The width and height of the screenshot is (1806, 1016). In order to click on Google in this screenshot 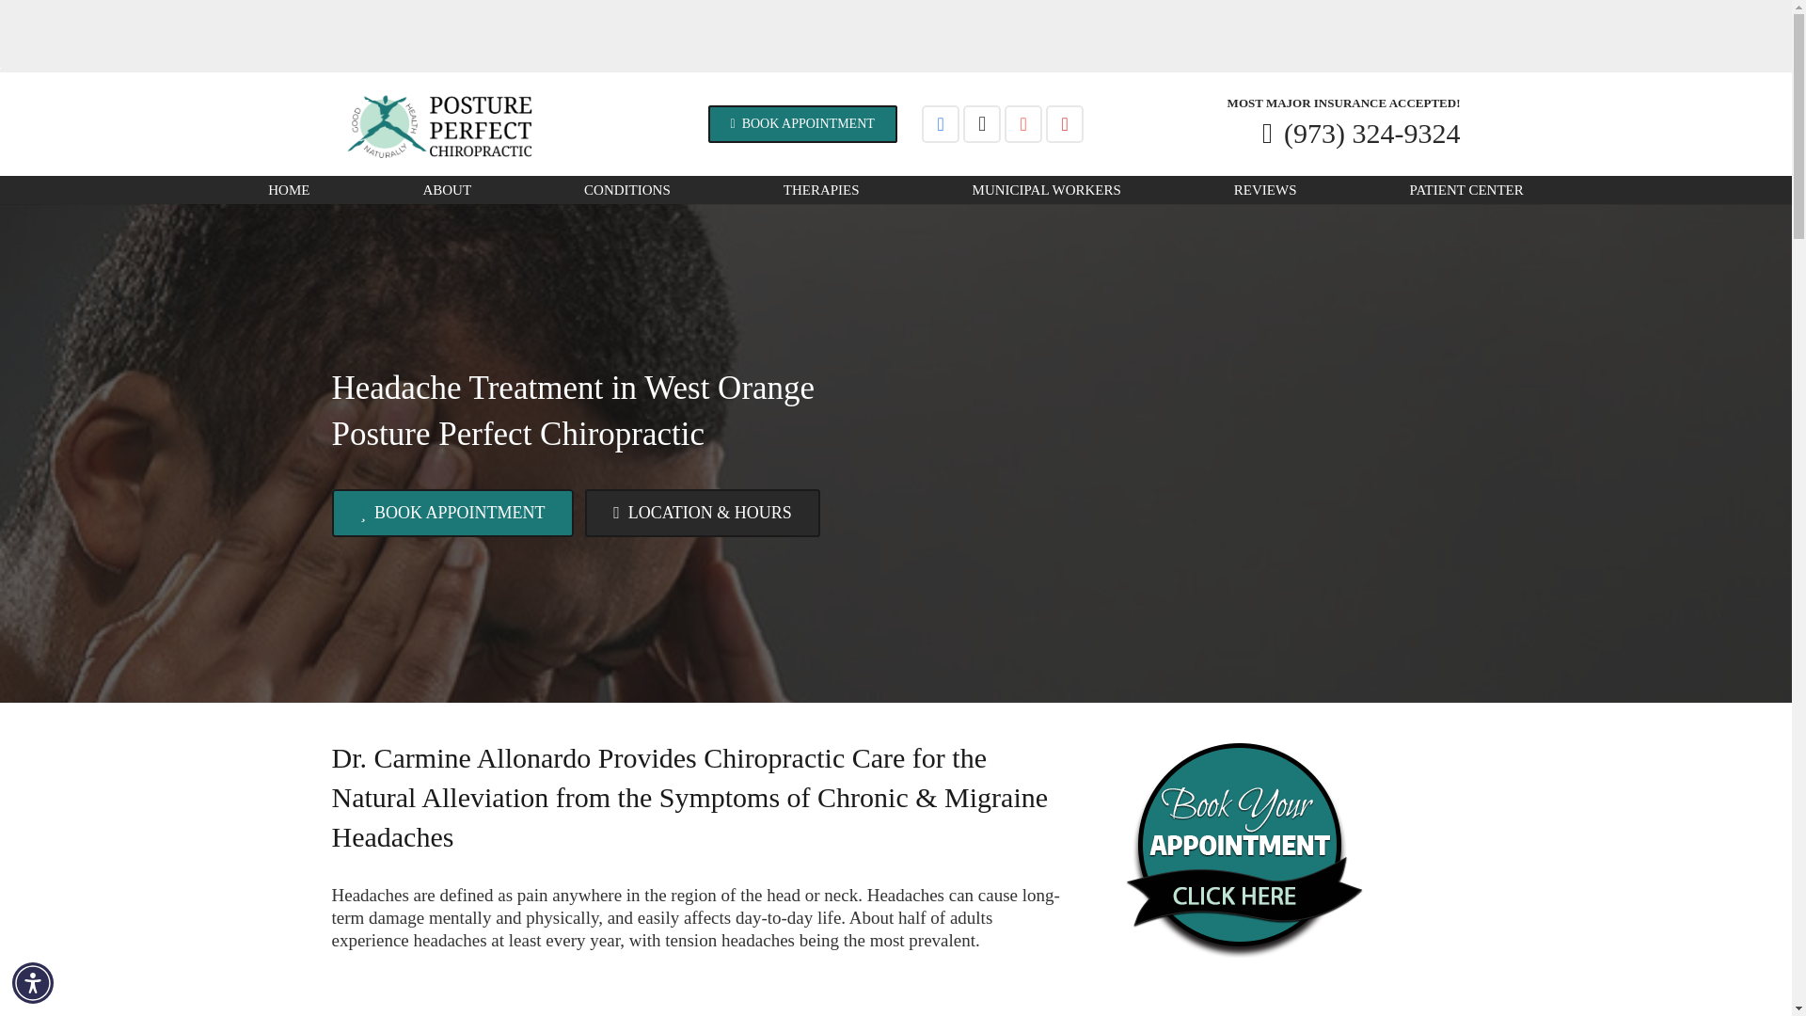, I will do `click(1022, 124)`.